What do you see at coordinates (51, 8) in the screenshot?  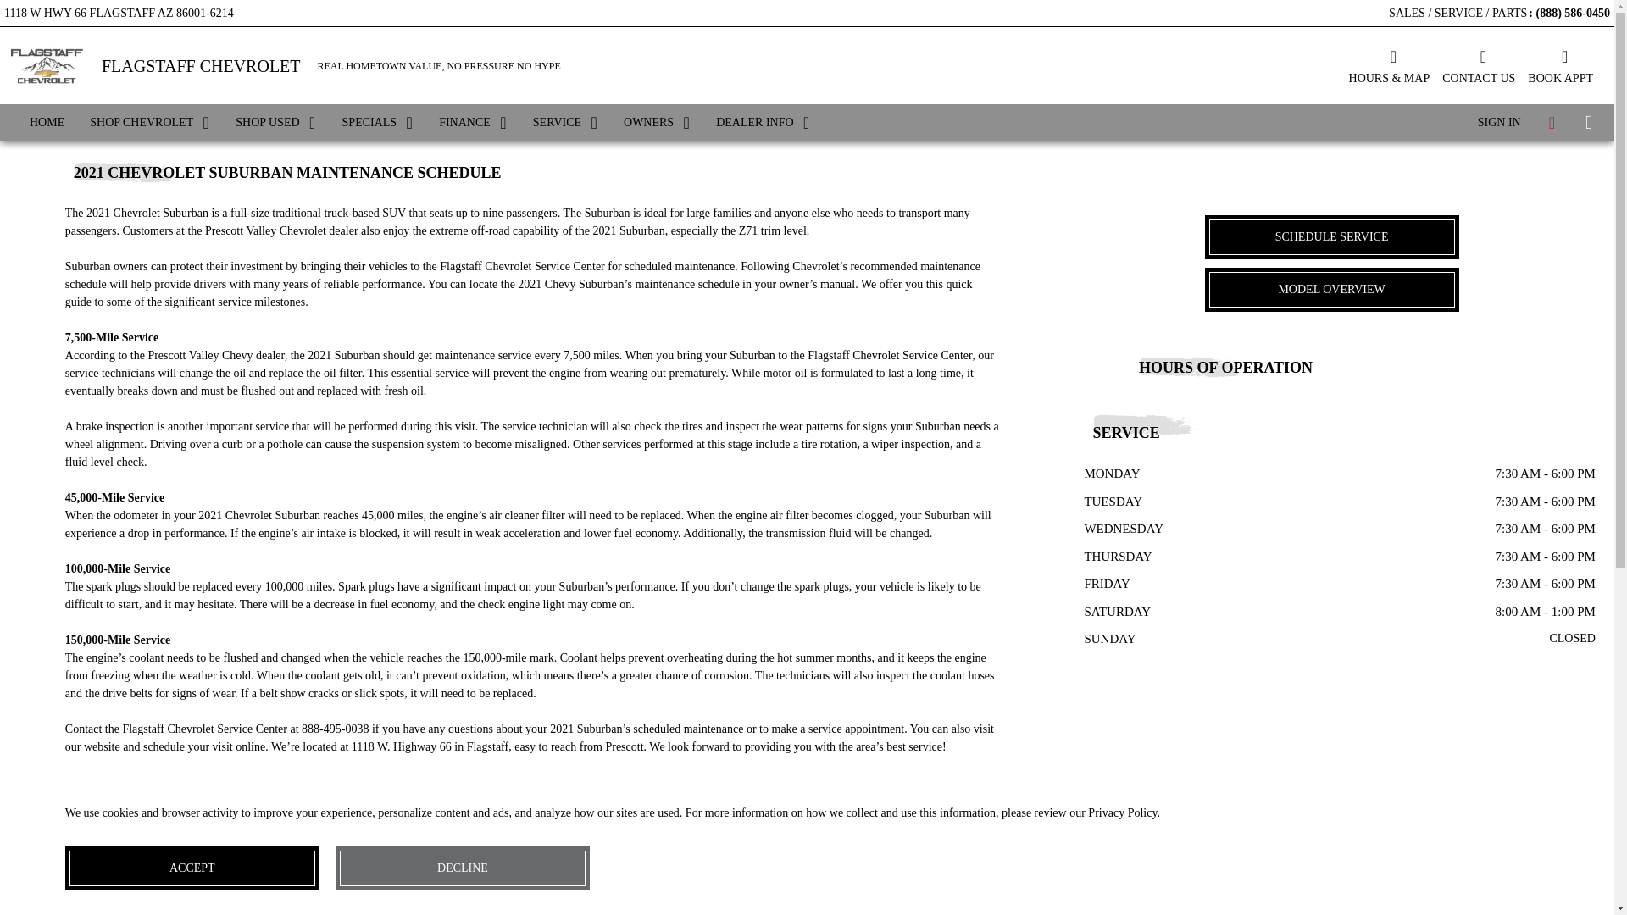 I see `Skip to Main Content` at bounding box center [51, 8].